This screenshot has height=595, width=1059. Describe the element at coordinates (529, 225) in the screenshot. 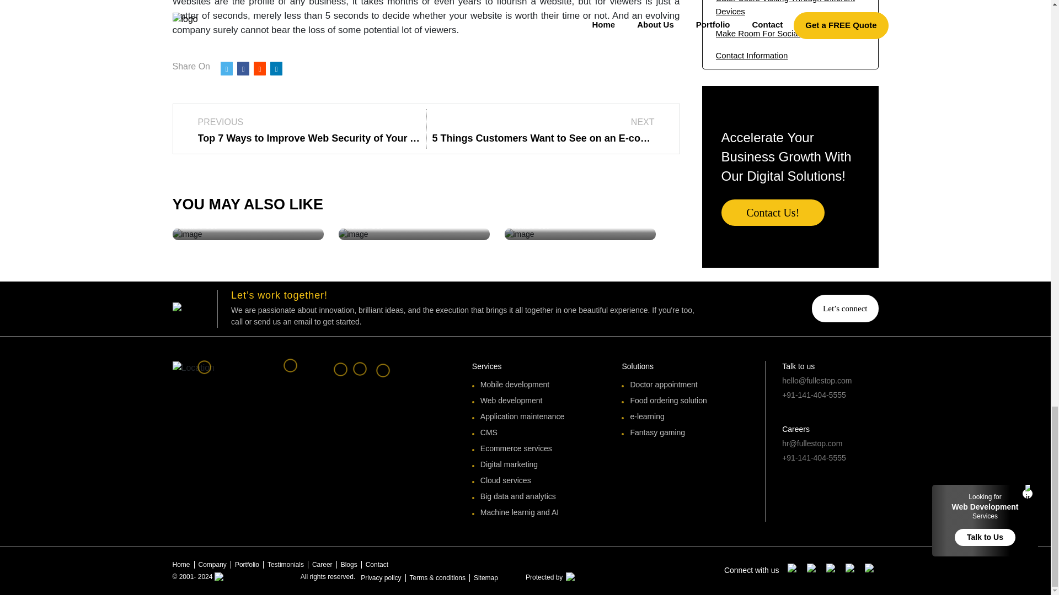

I see `Read Post` at that location.